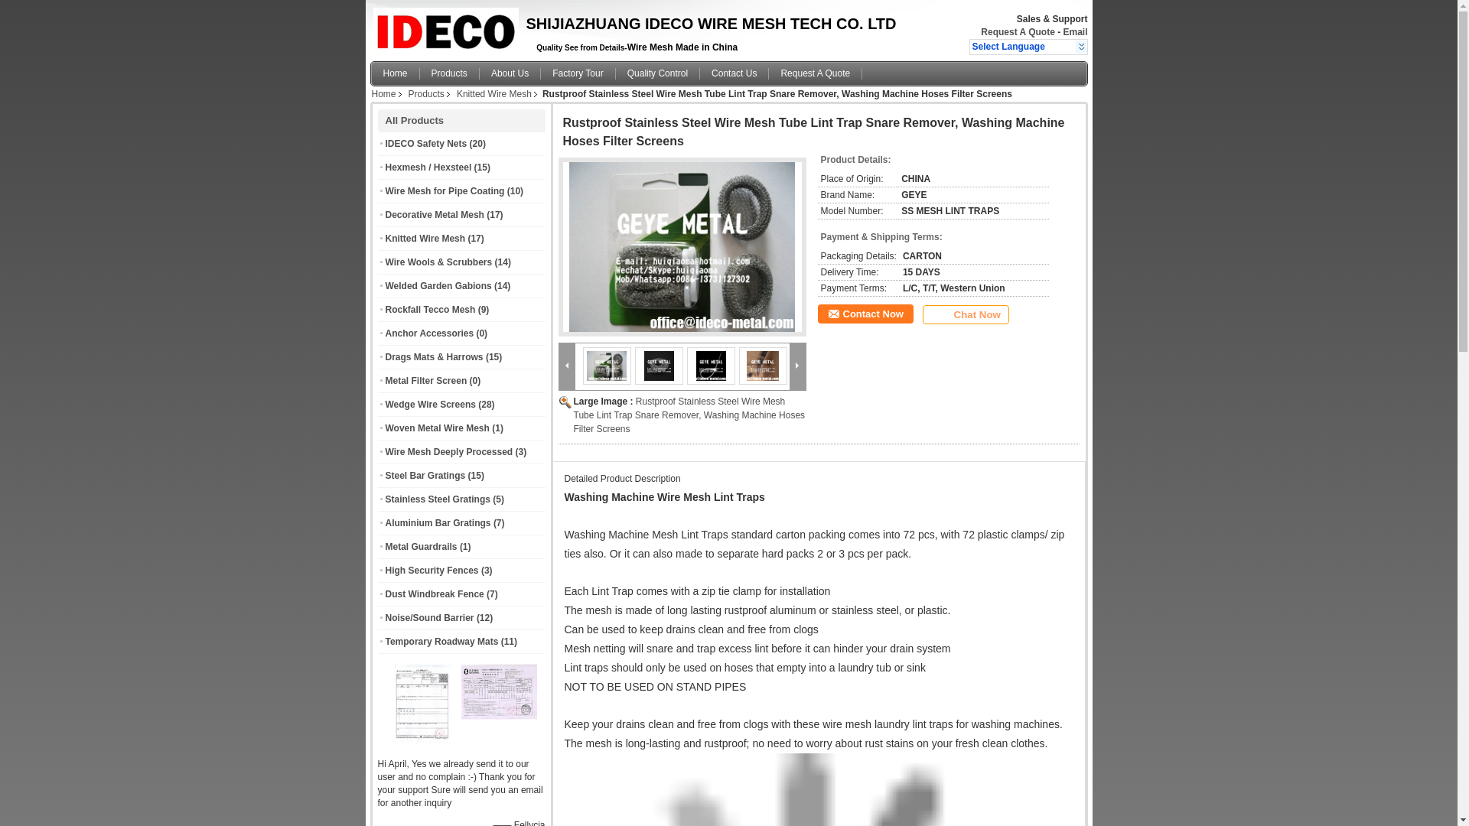 This screenshot has width=1469, height=826. Describe the element at coordinates (1074, 31) in the screenshot. I see `Email` at that location.